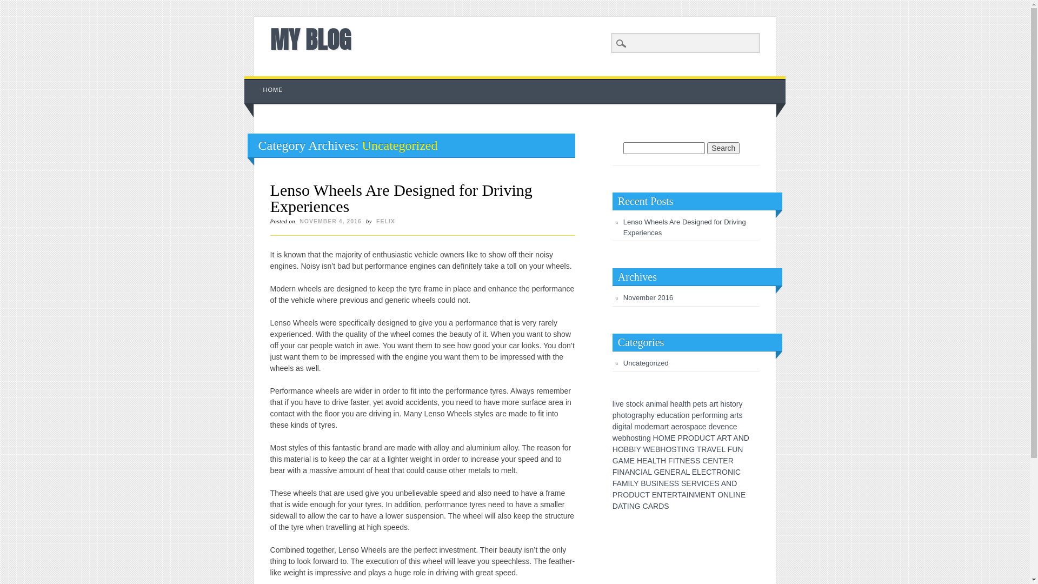 This screenshot has height=584, width=1038. I want to click on T, so click(679, 449).